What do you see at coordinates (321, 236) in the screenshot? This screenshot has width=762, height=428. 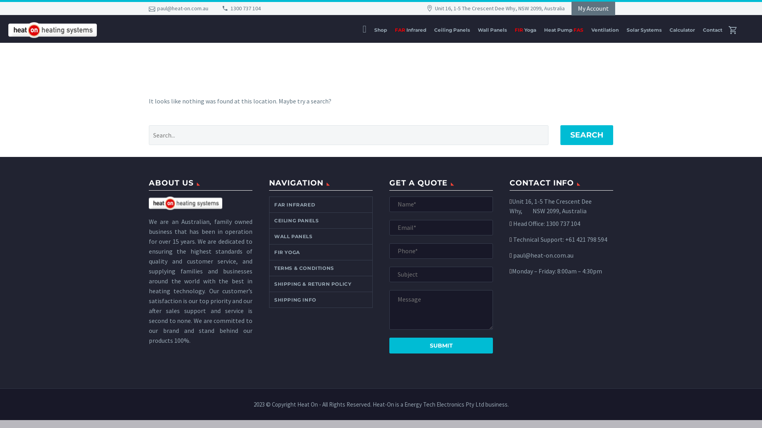 I see `WALL PANELS` at bounding box center [321, 236].